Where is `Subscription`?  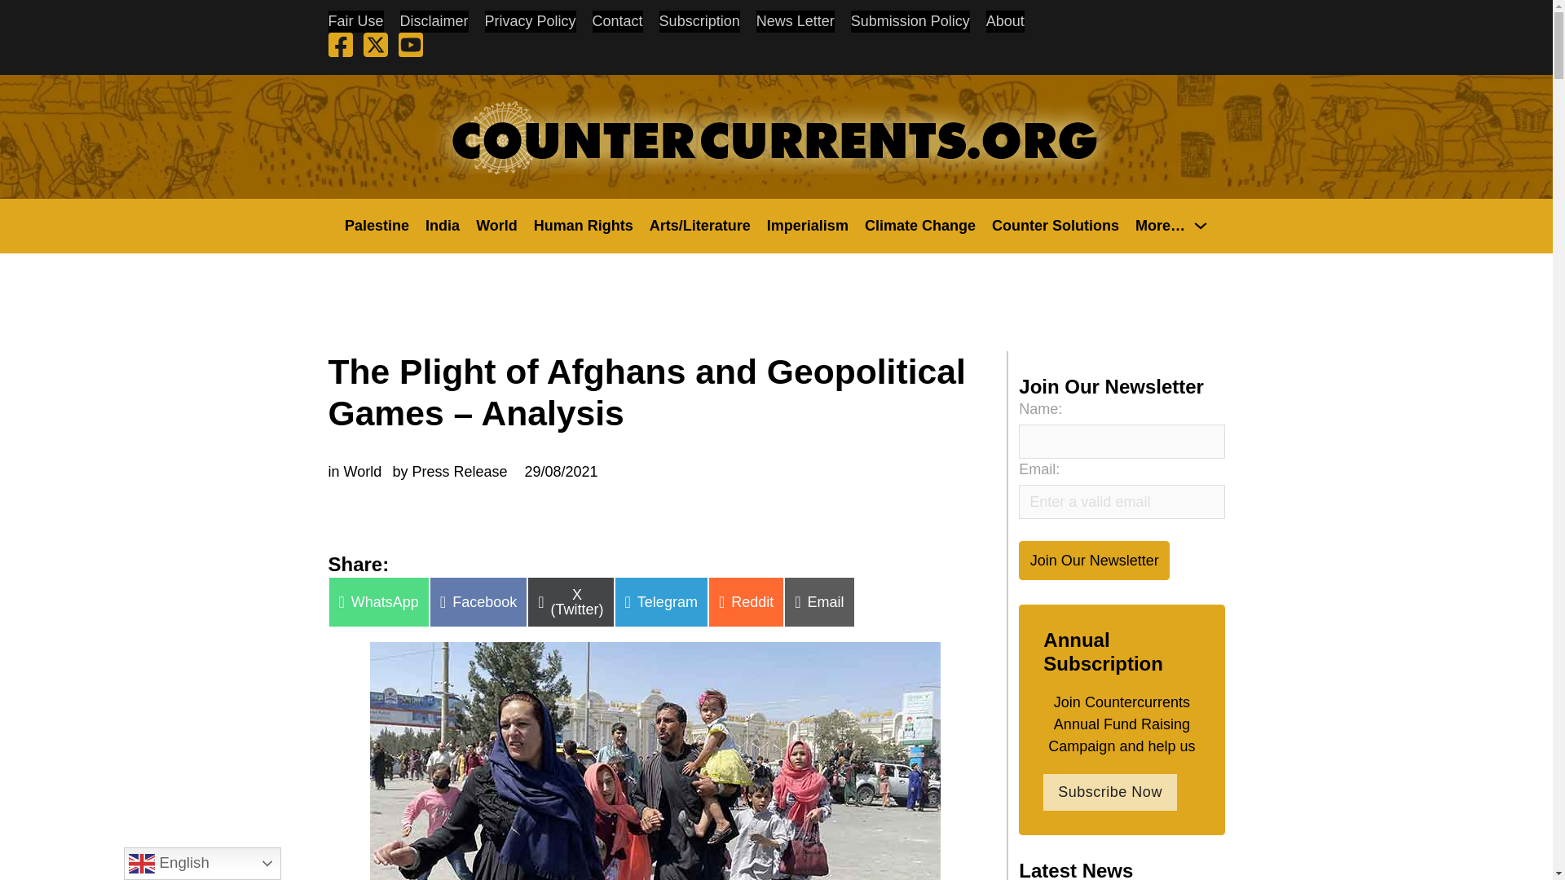 Subscription is located at coordinates (699, 21).